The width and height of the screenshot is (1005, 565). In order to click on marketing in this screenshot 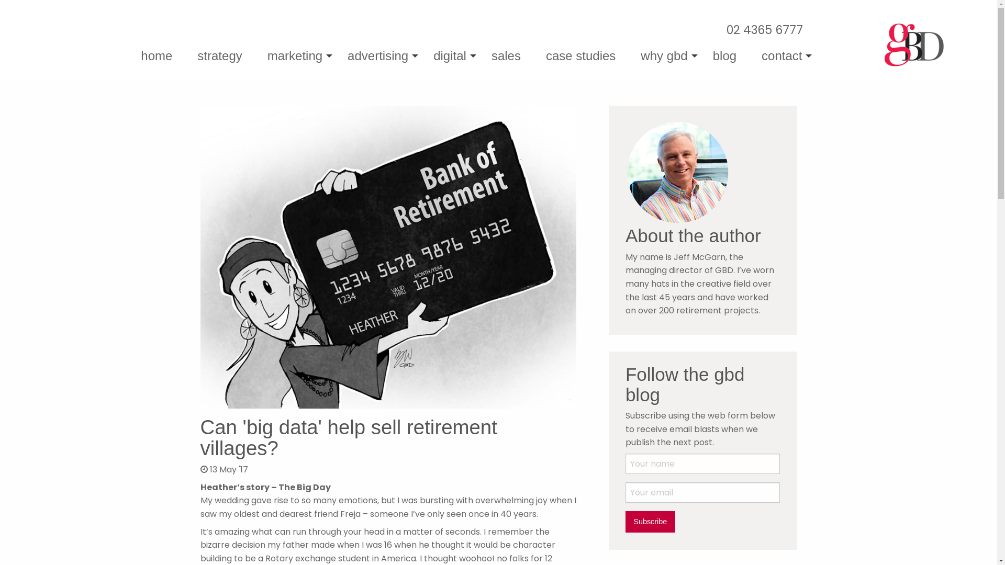, I will do `click(295, 56)`.